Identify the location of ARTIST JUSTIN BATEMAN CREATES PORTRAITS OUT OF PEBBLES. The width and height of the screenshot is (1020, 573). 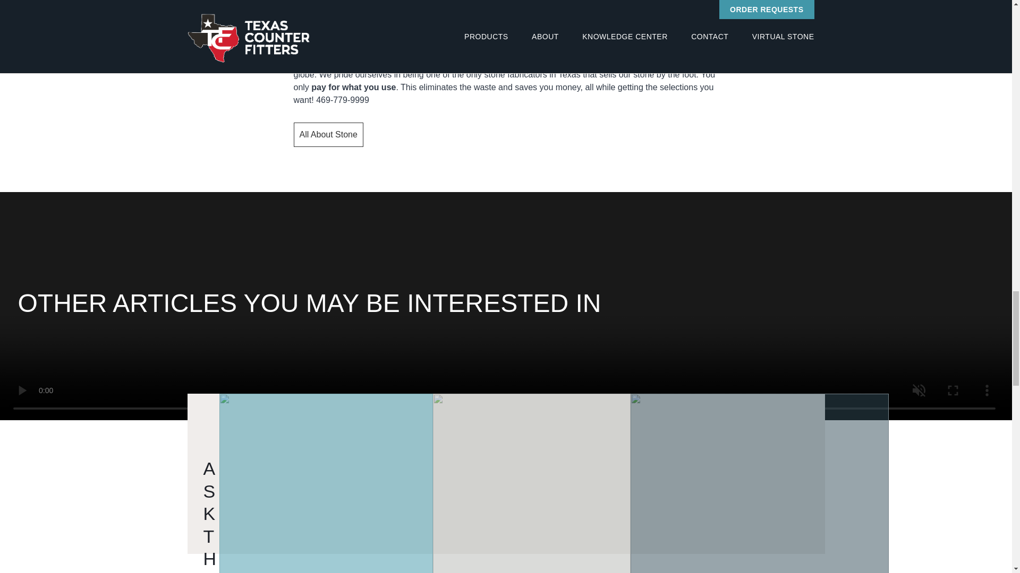
(531, 483).